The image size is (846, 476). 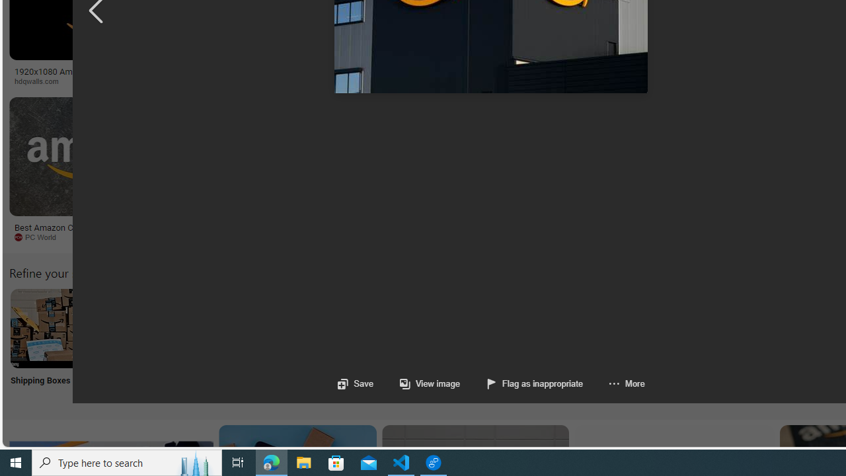 I want to click on Amazon Shipping Boxes, so click(x=50, y=328).